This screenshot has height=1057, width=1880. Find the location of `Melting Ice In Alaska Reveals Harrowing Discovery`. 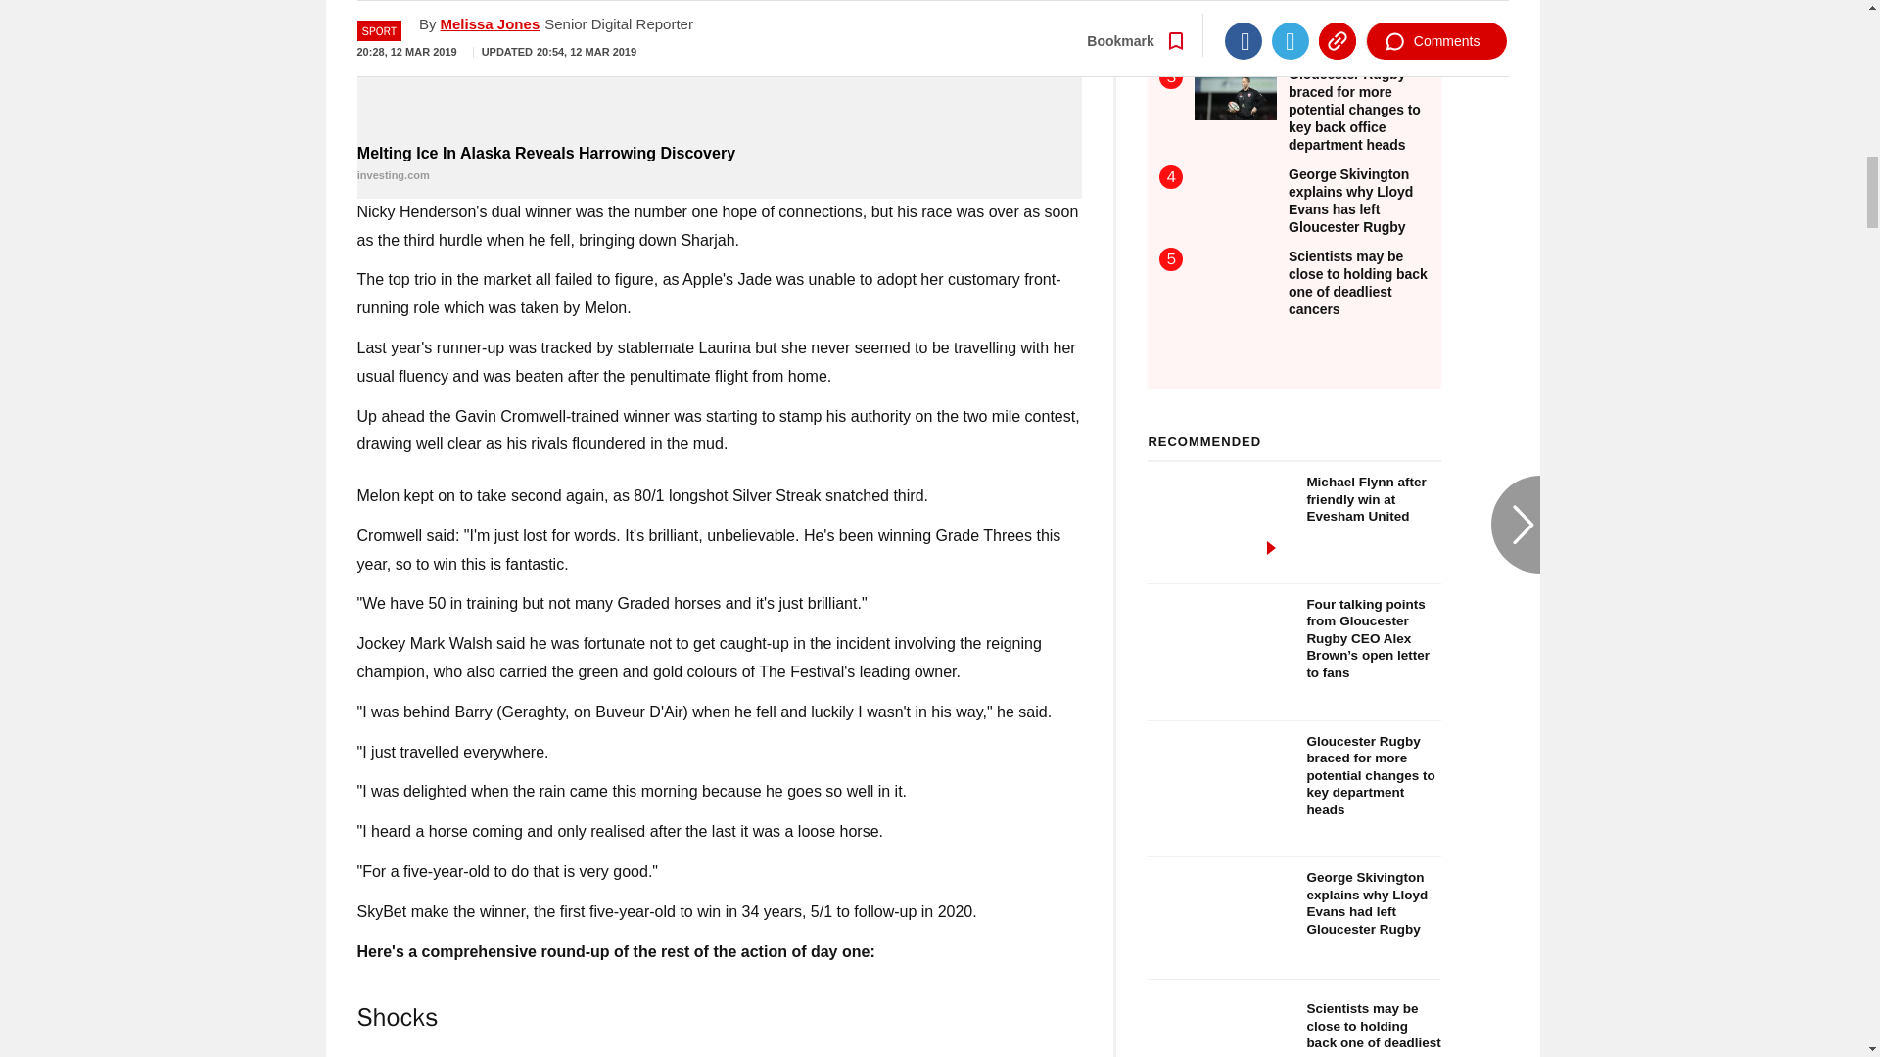

Melting Ice In Alaska Reveals Harrowing Discovery is located at coordinates (719, 69).